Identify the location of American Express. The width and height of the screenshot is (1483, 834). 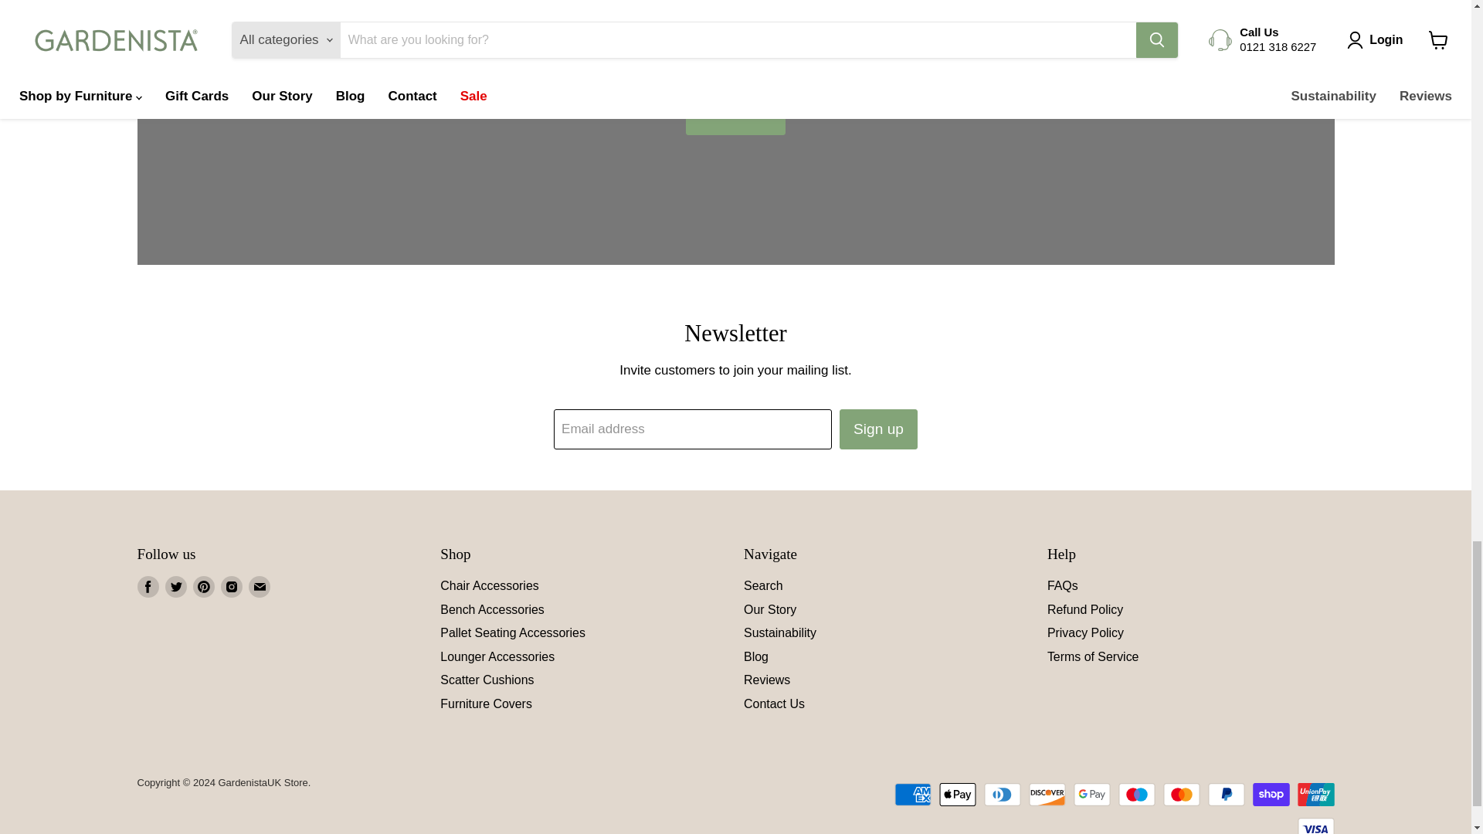
(912, 795).